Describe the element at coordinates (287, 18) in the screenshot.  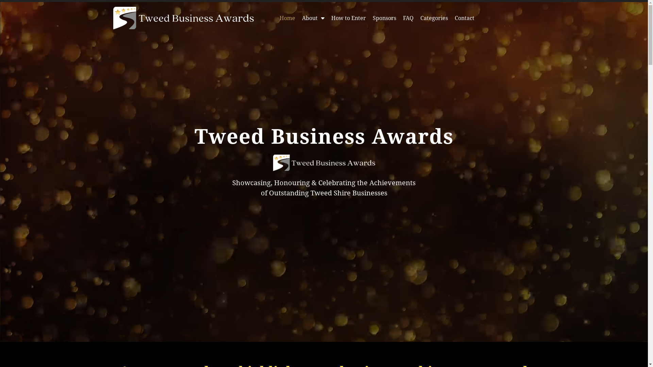
I see `Home` at that location.